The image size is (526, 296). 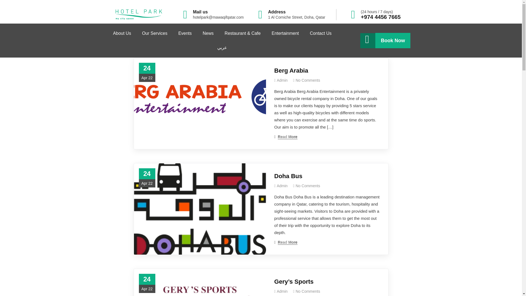 What do you see at coordinates (282, 186) in the screenshot?
I see `Posts by admin` at bounding box center [282, 186].